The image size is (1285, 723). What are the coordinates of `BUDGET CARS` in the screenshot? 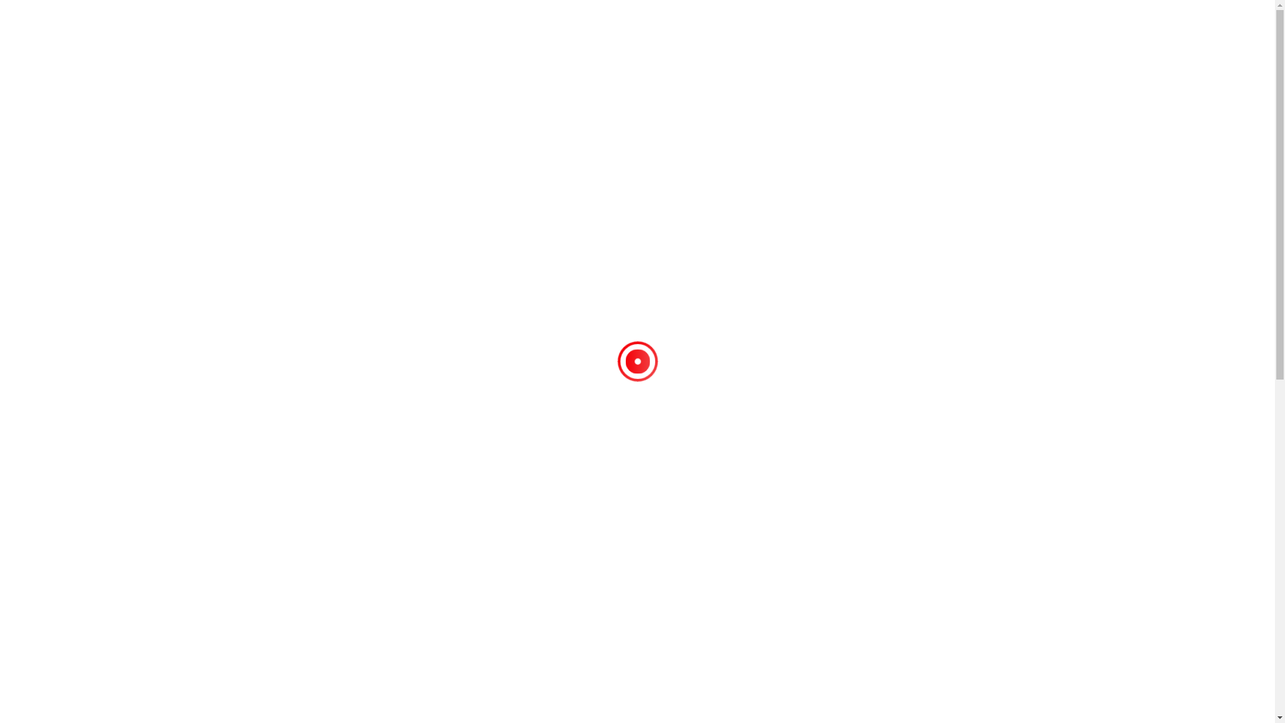 It's located at (580, 32).